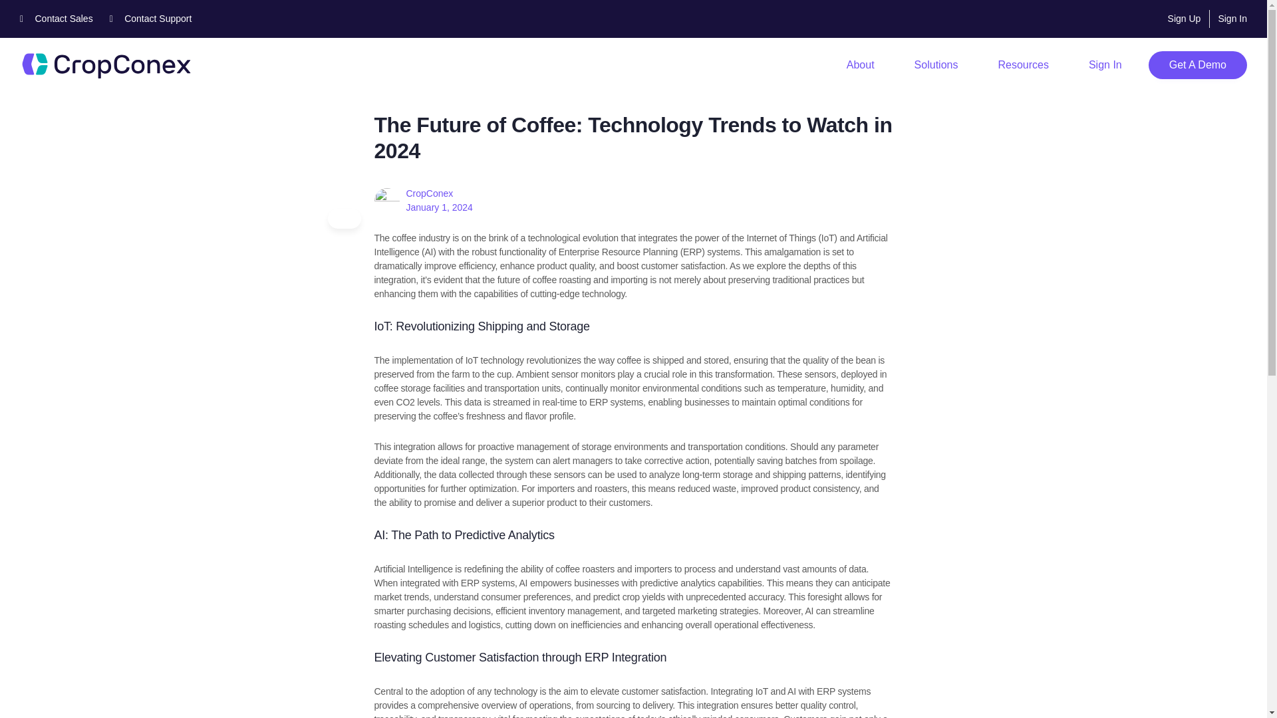 Image resolution: width=1277 pixels, height=718 pixels. I want to click on Contact Sales, so click(57, 19).